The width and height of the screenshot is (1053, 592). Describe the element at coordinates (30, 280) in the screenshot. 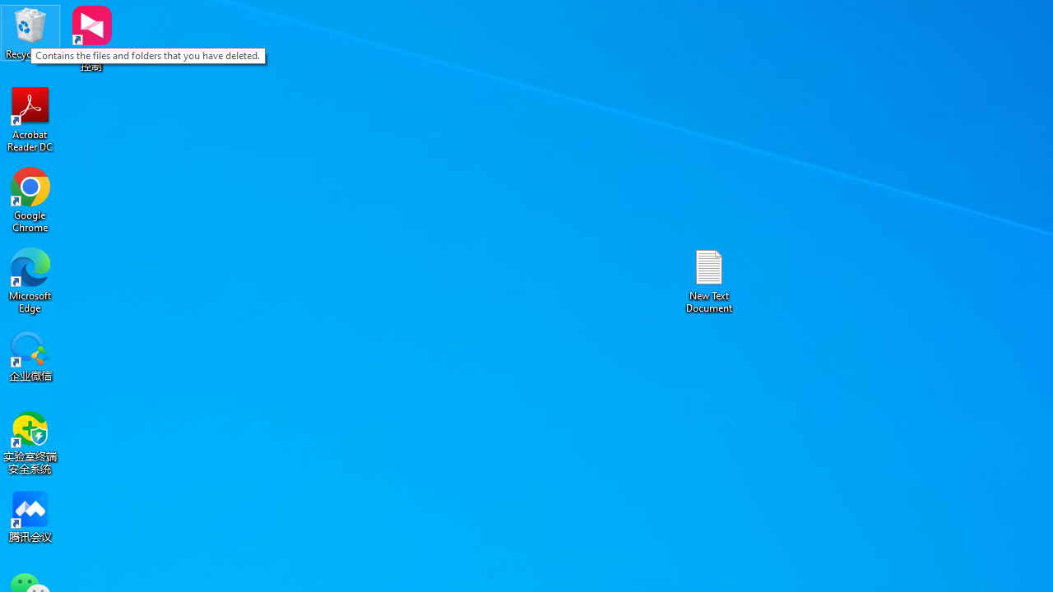

I see `Microsoft Edge` at that location.